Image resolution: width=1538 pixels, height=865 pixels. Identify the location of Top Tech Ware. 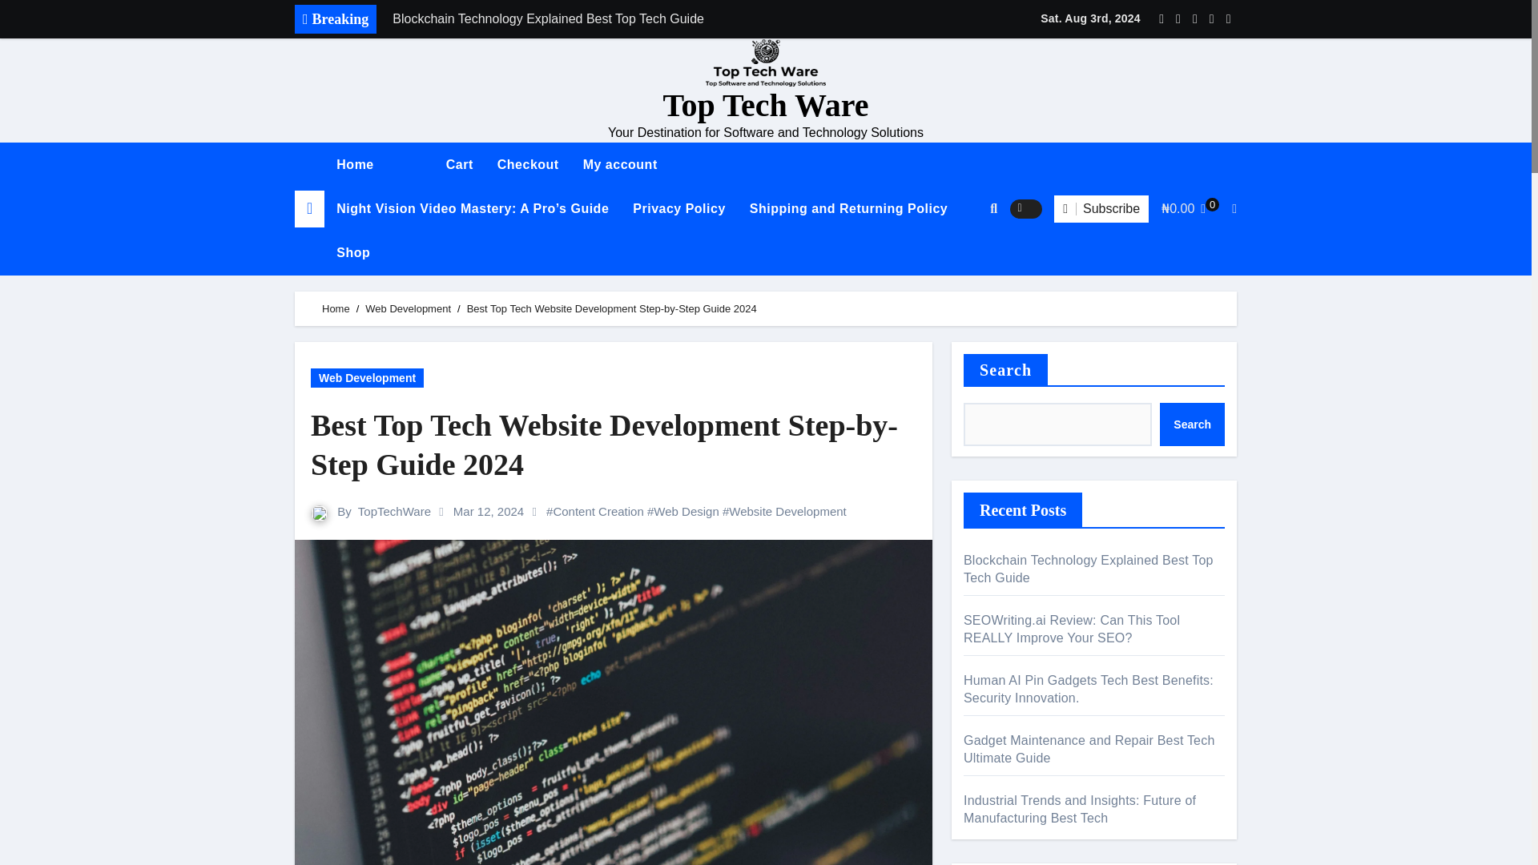
(766, 106).